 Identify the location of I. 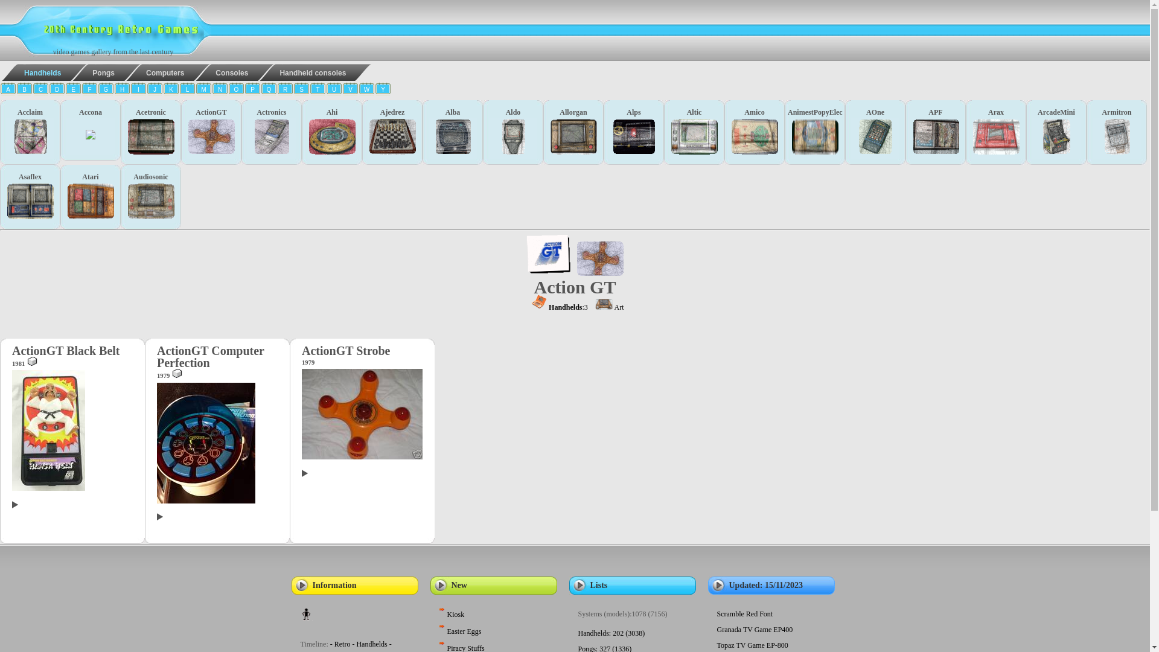
(139, 91).